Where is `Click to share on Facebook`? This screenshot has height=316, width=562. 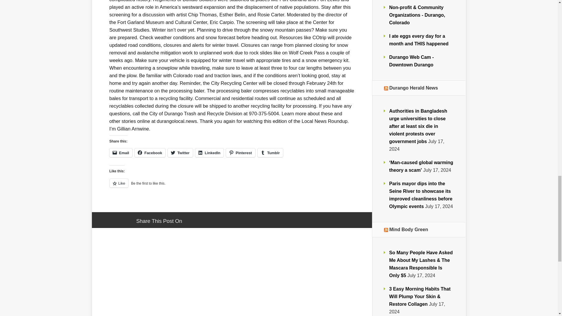 Click to share on Facebook is located at coordinates (150, 152).